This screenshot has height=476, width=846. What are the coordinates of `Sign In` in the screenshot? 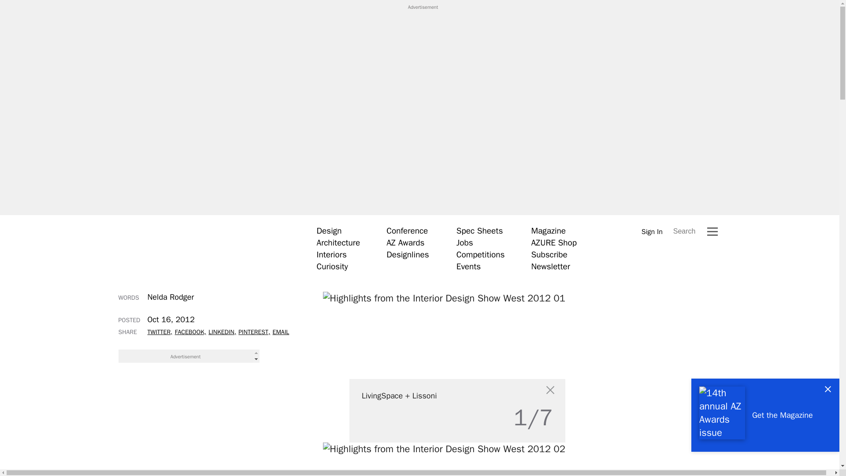 It's located at (652, 231).